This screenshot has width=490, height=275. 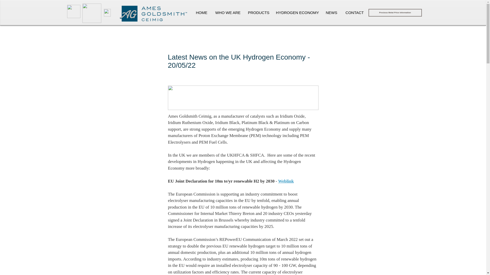 I want to click on Weblink, so click(x=286, y=181).